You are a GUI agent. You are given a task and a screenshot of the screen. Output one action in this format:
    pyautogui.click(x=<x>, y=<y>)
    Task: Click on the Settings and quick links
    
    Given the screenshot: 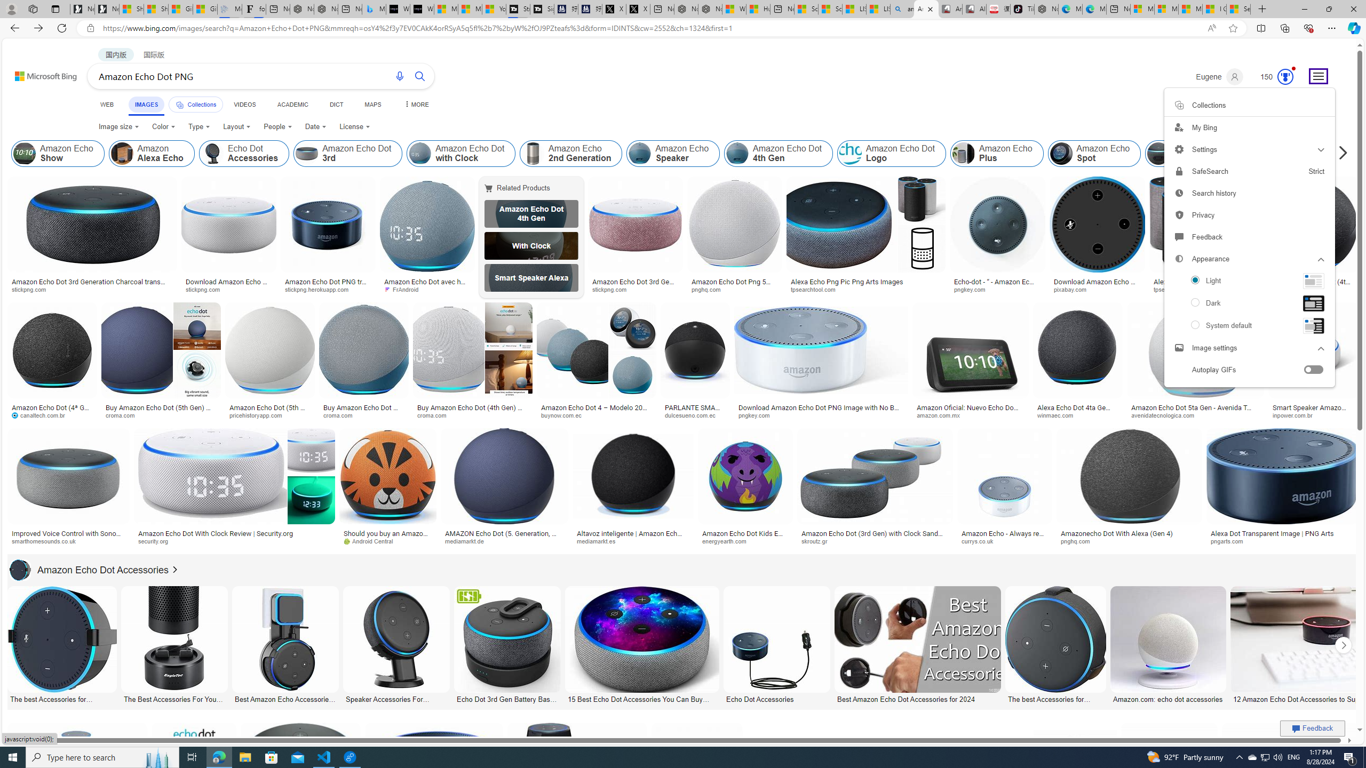 What is the action you would take?
    pyautogui.click(x=1318, y=76)
    